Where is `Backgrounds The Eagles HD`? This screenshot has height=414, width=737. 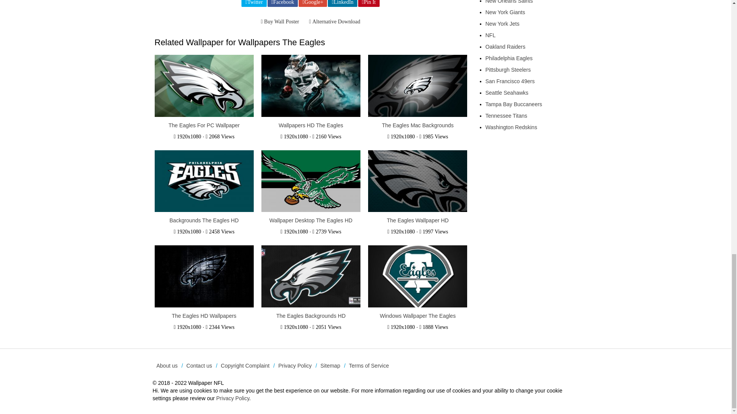 Backgrounds The Eagles HD is located at coordinates (204, 220).